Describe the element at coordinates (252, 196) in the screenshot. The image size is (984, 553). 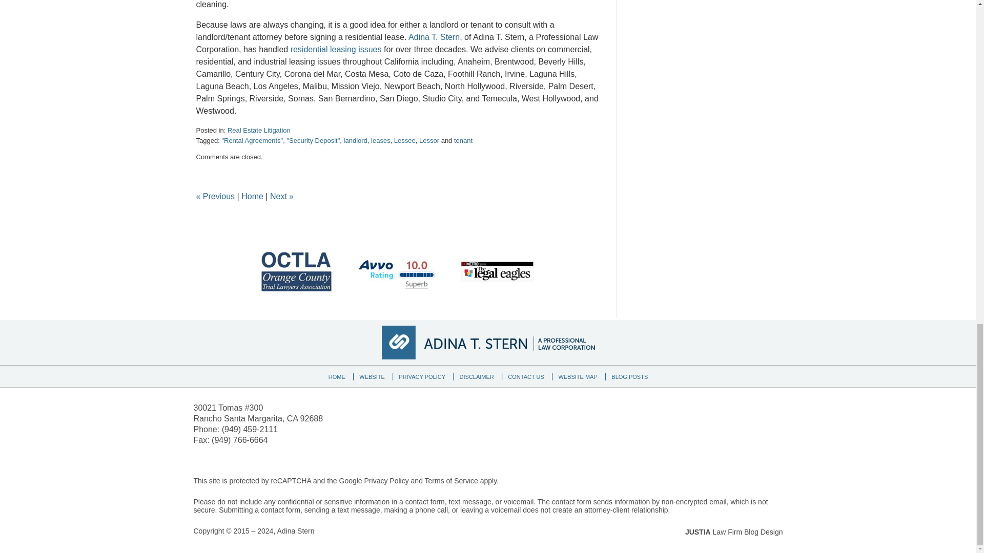
I see `Home` at that location.